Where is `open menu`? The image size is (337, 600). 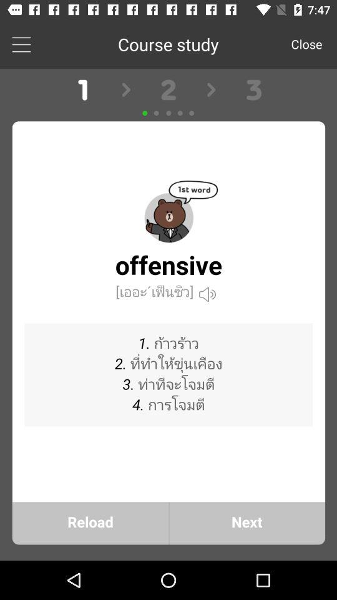 open menu is located at coordinates (21, 44).